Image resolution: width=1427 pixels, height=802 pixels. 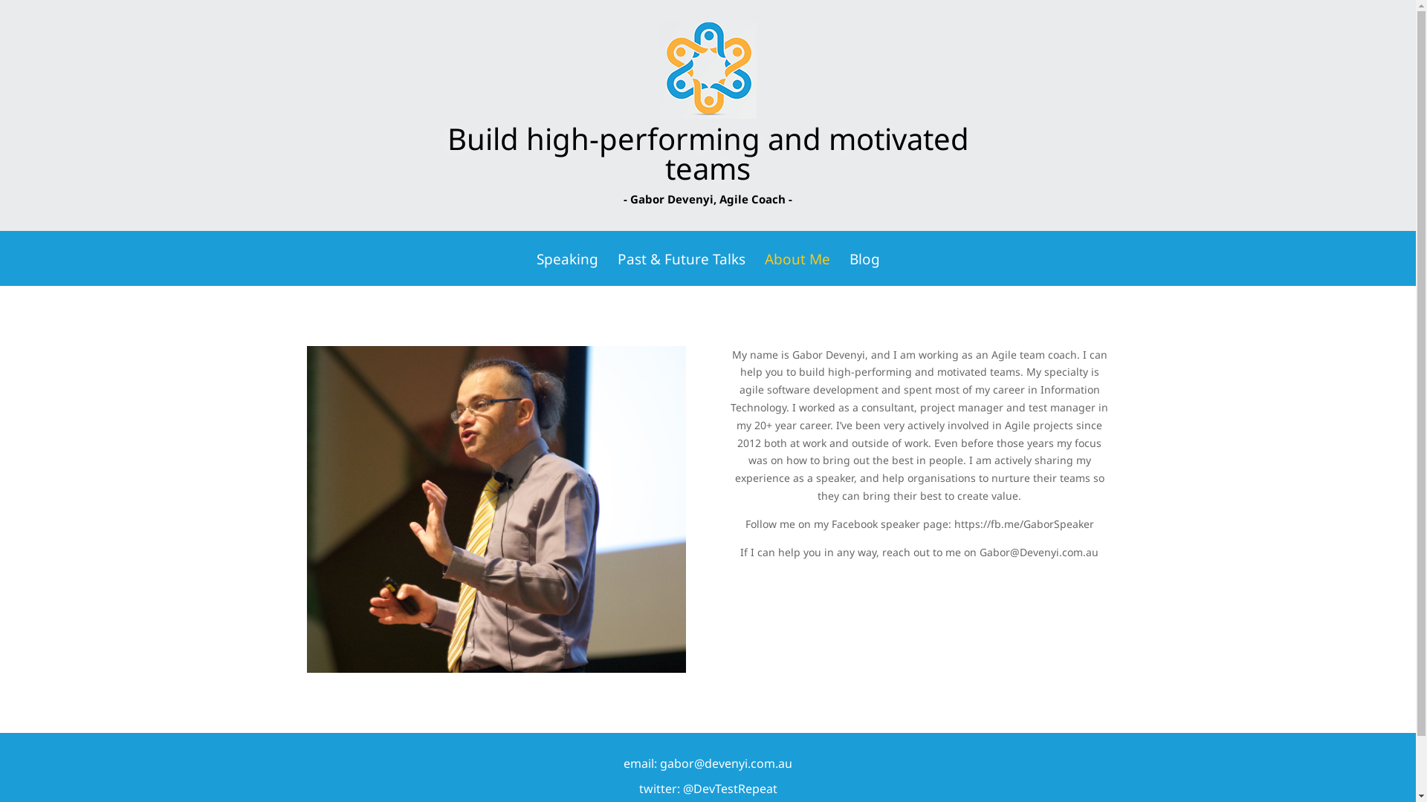 I want to click on twitter: @DevTestRepeat, so click(x=708, y=789).